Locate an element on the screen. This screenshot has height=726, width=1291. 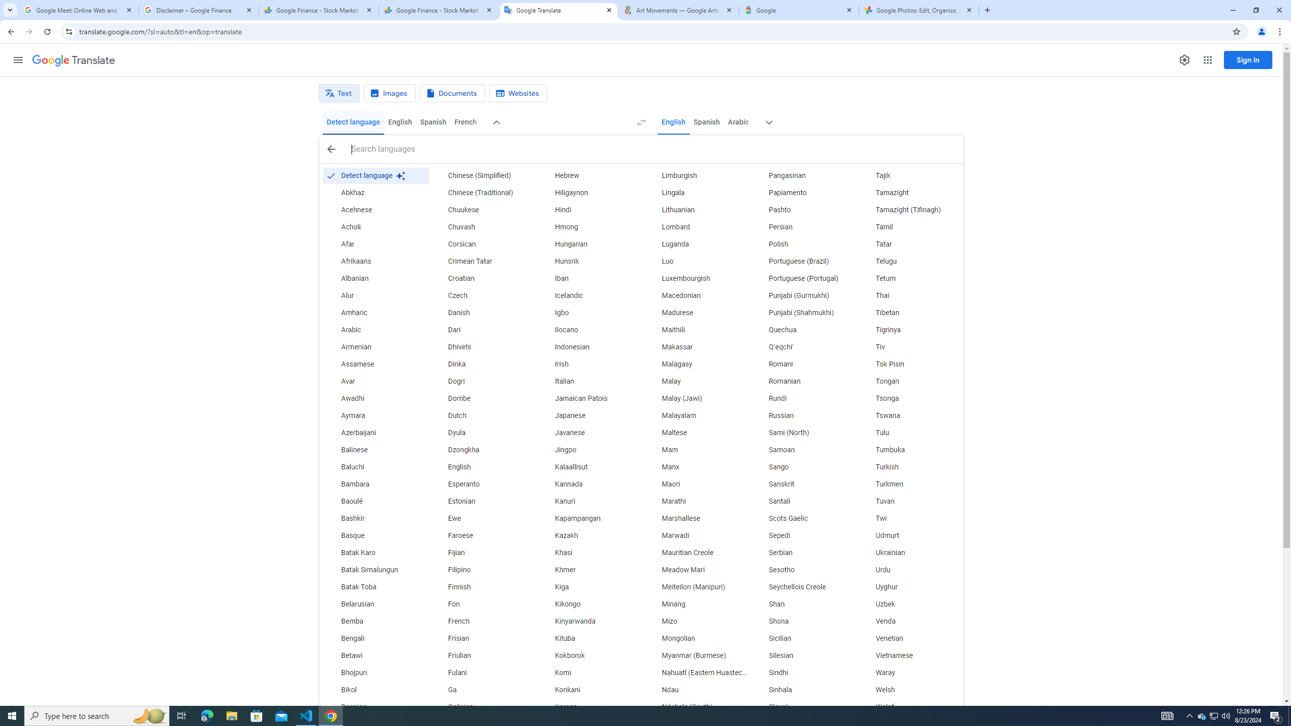
Tswana is located at coordinates (910, 415).